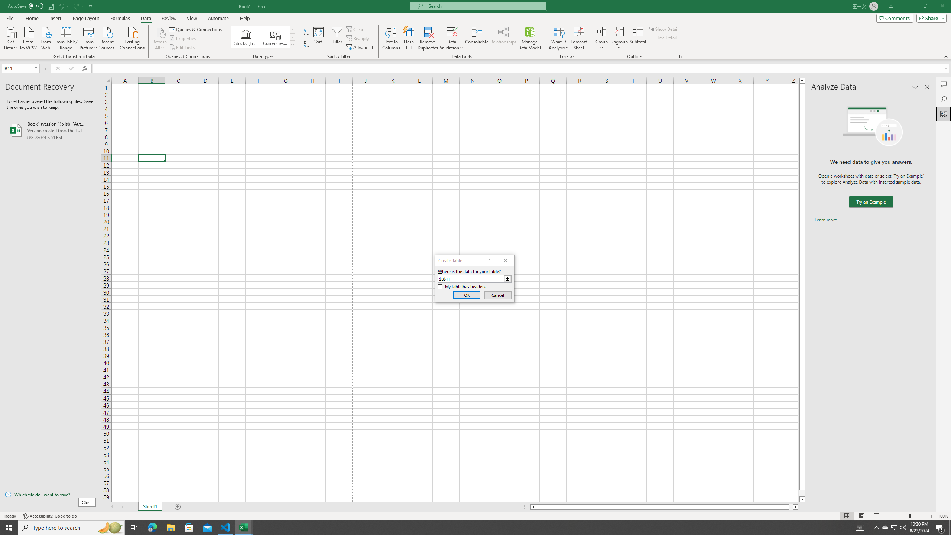 The image size is (951, 535). I want to click on Class: MsoCommandBar, so click(475, 30).